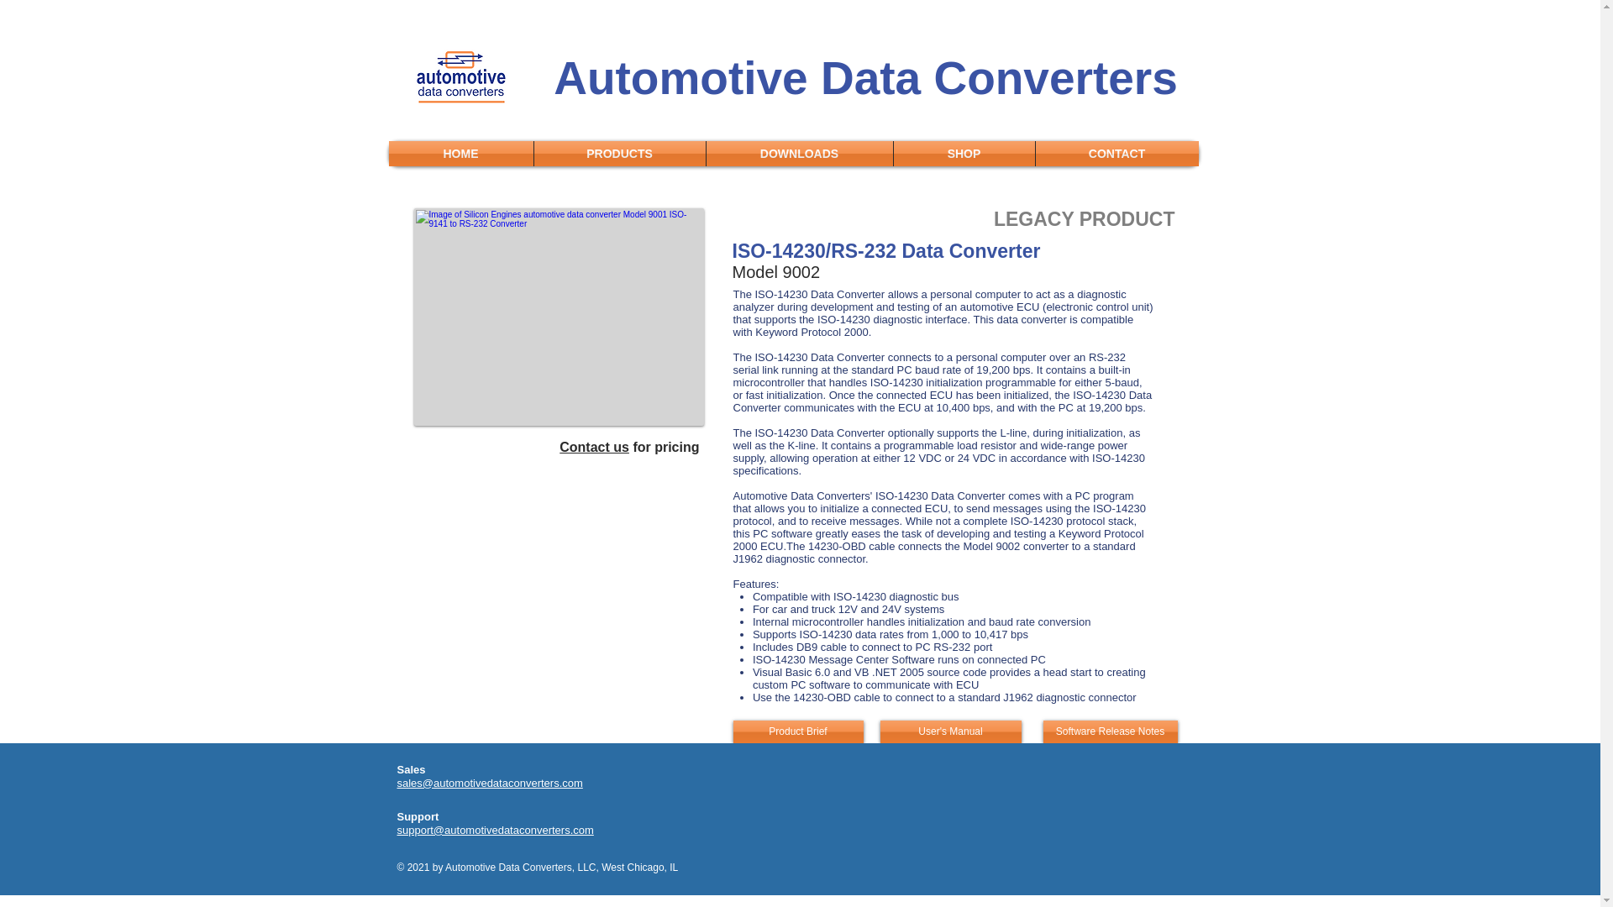 Image resolution: width=1613 pixels, height=907 pixels. What do you see at coordinates (594, 447) in the screenshot?
I see `Contact us` at bounding box center [594, 447].